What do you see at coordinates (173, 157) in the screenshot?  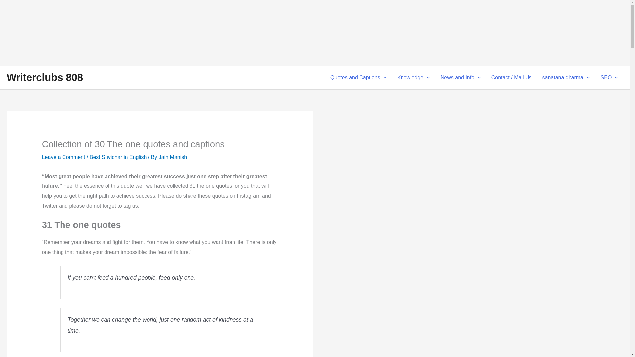 I see `Jain Manish` at bounding box center [173, 157].